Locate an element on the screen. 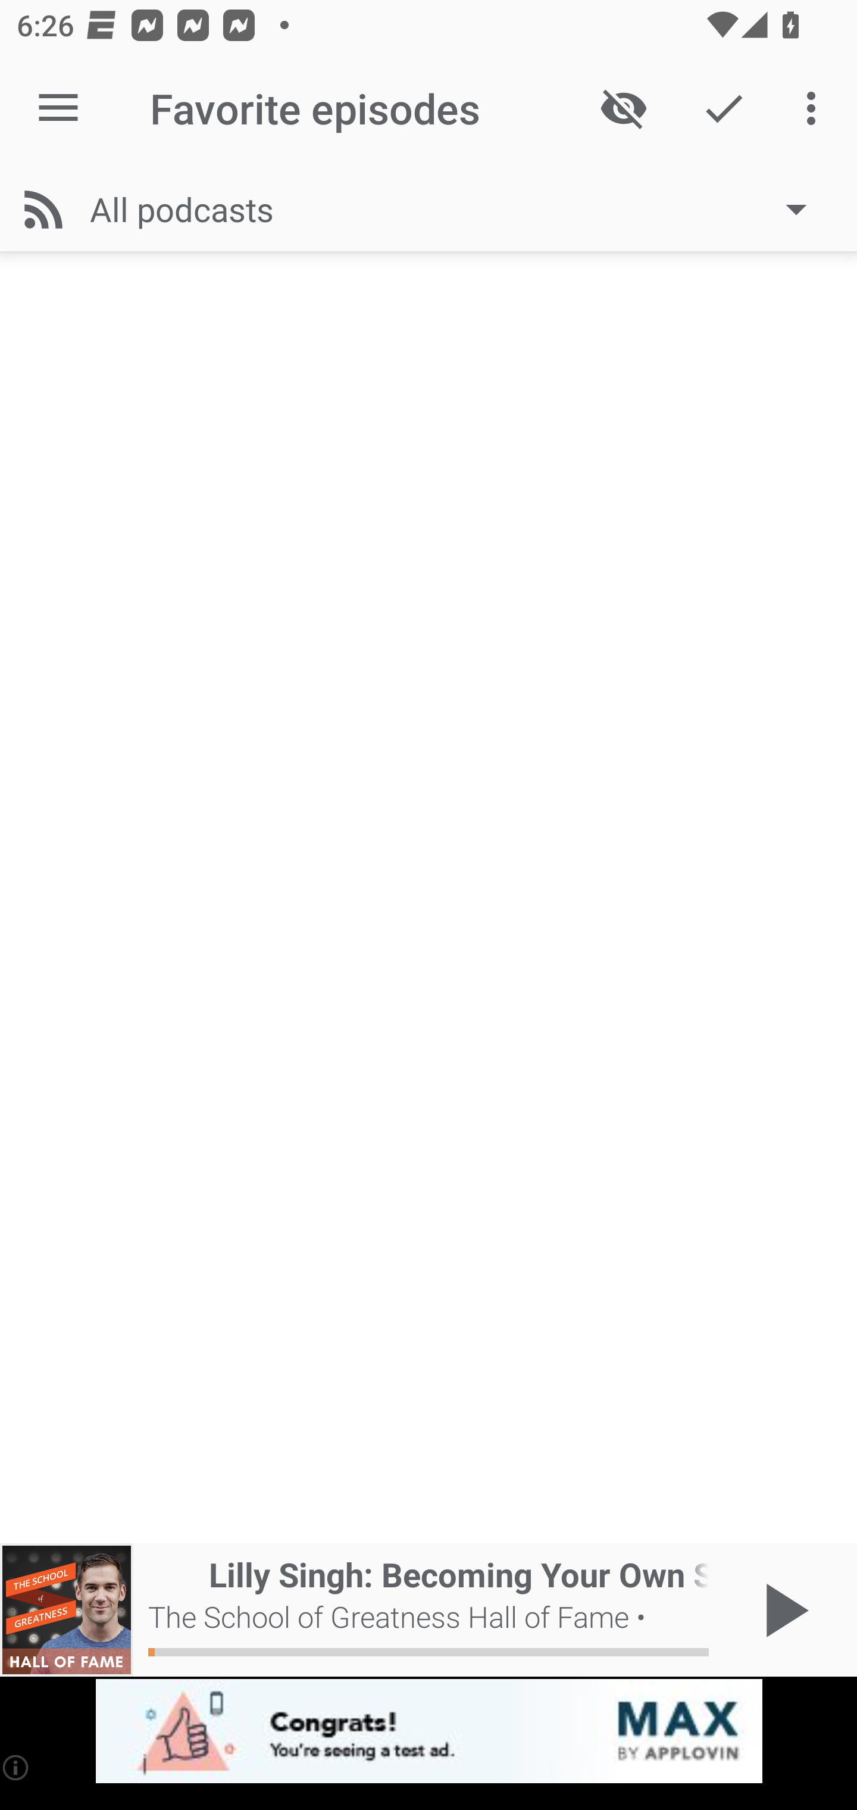 This screenshot has width=857, height=1810. app-monetization is located at coordinates (428, 1732).